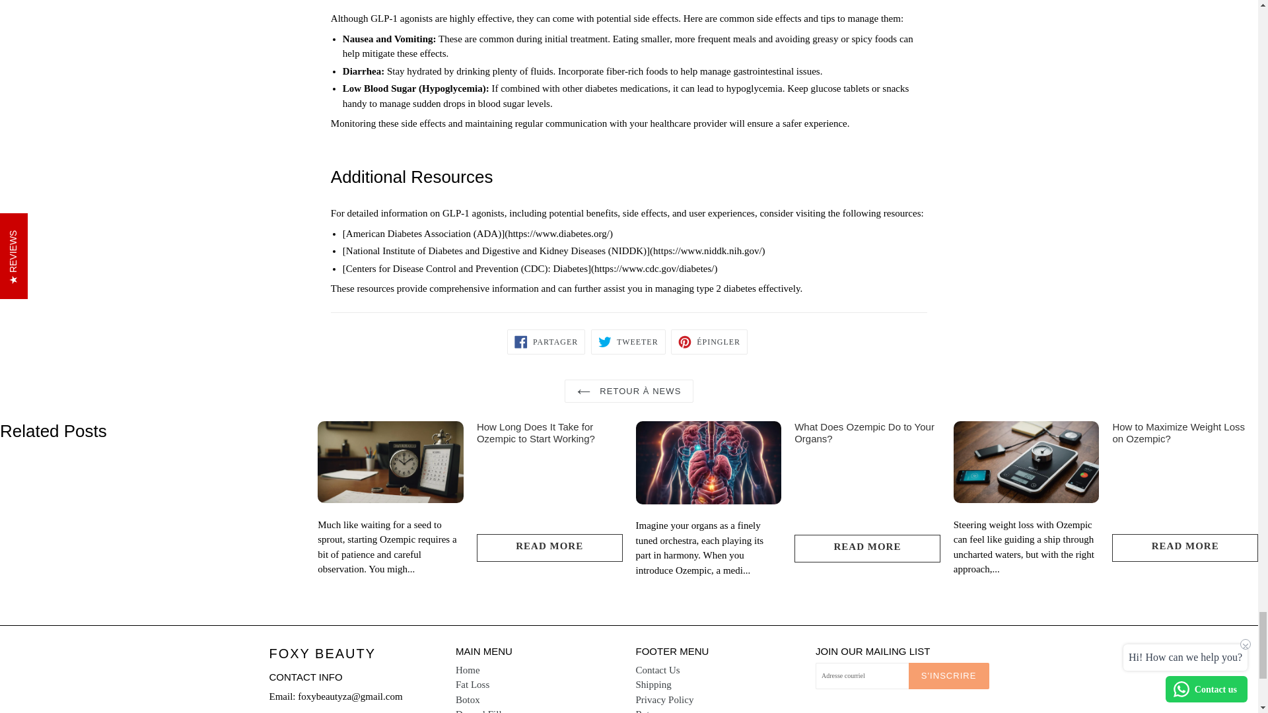  Describe the element at coordinates (546, 341) in the screenshot. I see `Partager sur Facebook` at that location.